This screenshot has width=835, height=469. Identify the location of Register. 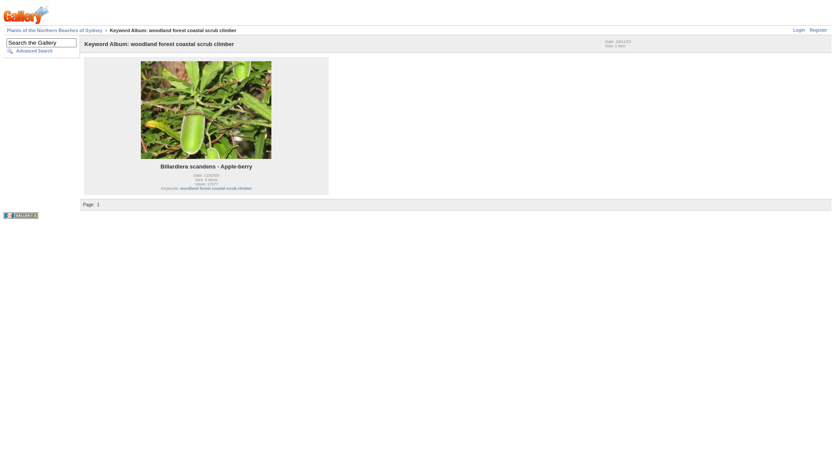
(818, 30).